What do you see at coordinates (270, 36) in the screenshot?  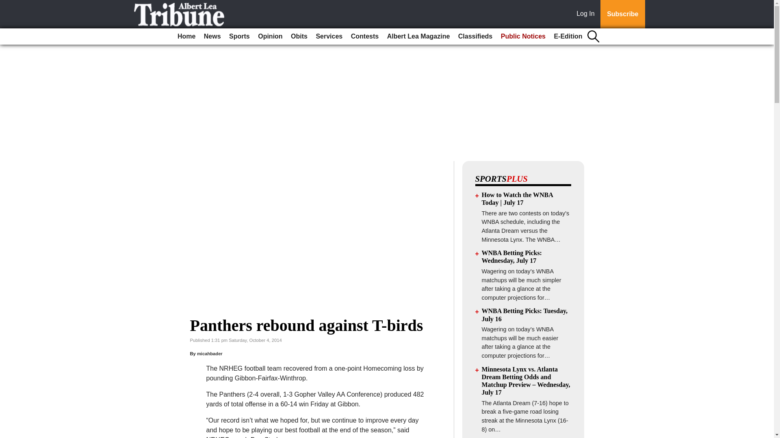 I see `Opinion` at bounding box center [270, 36].